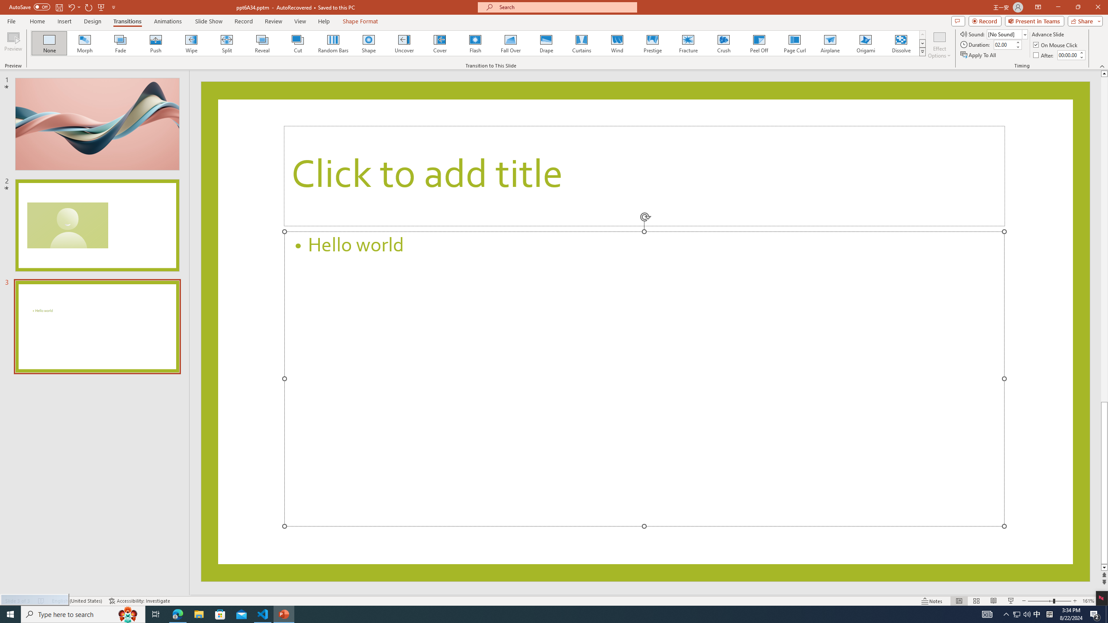  Describe the element at coordinates (979, 55) in the screenshot. I see `Apply To All` at that location.